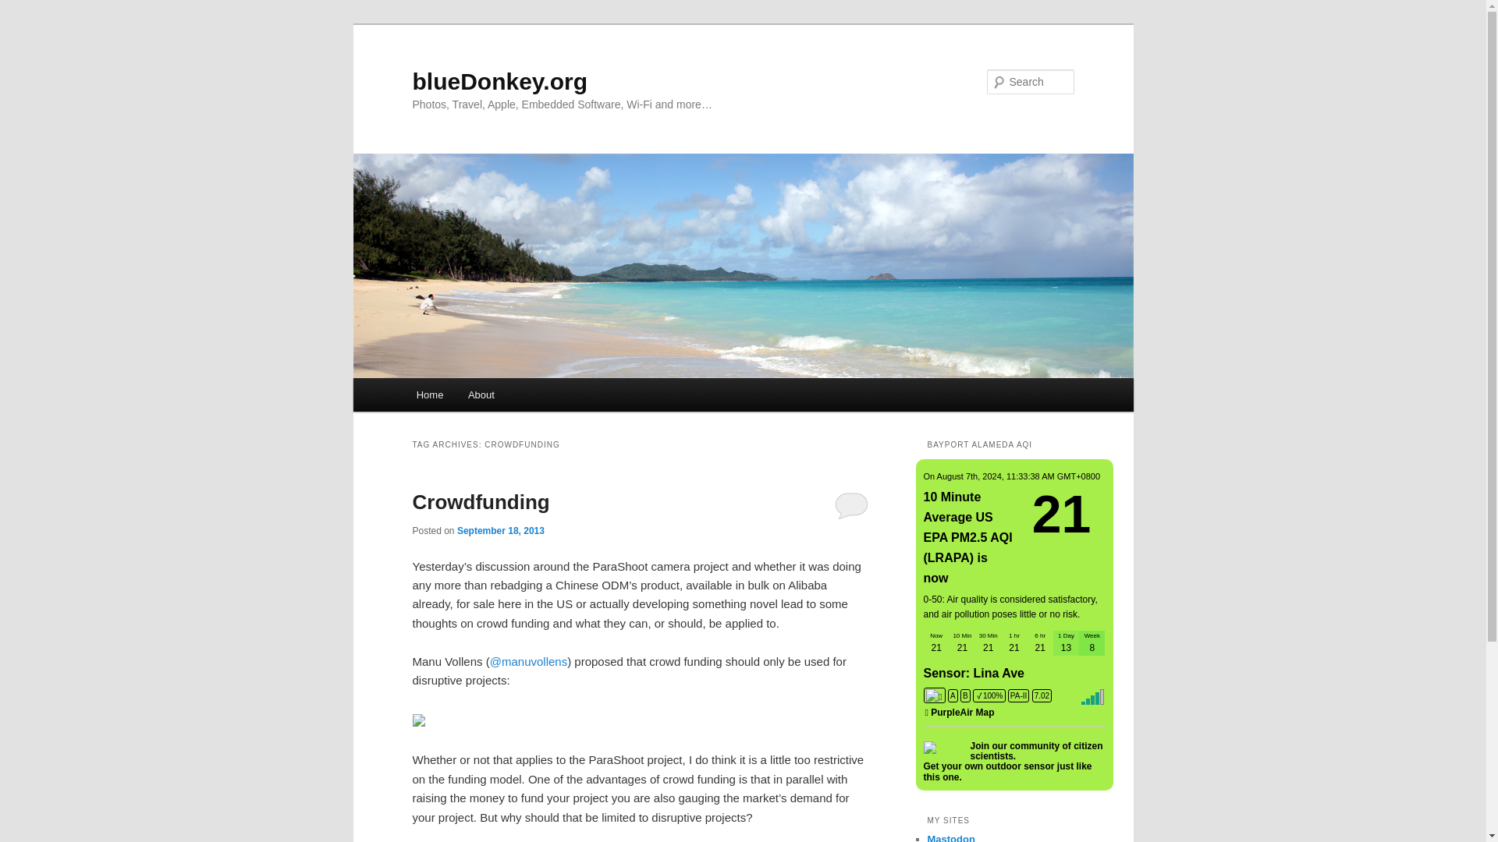  I want to click on 12:02 pm, so click(501, 530).